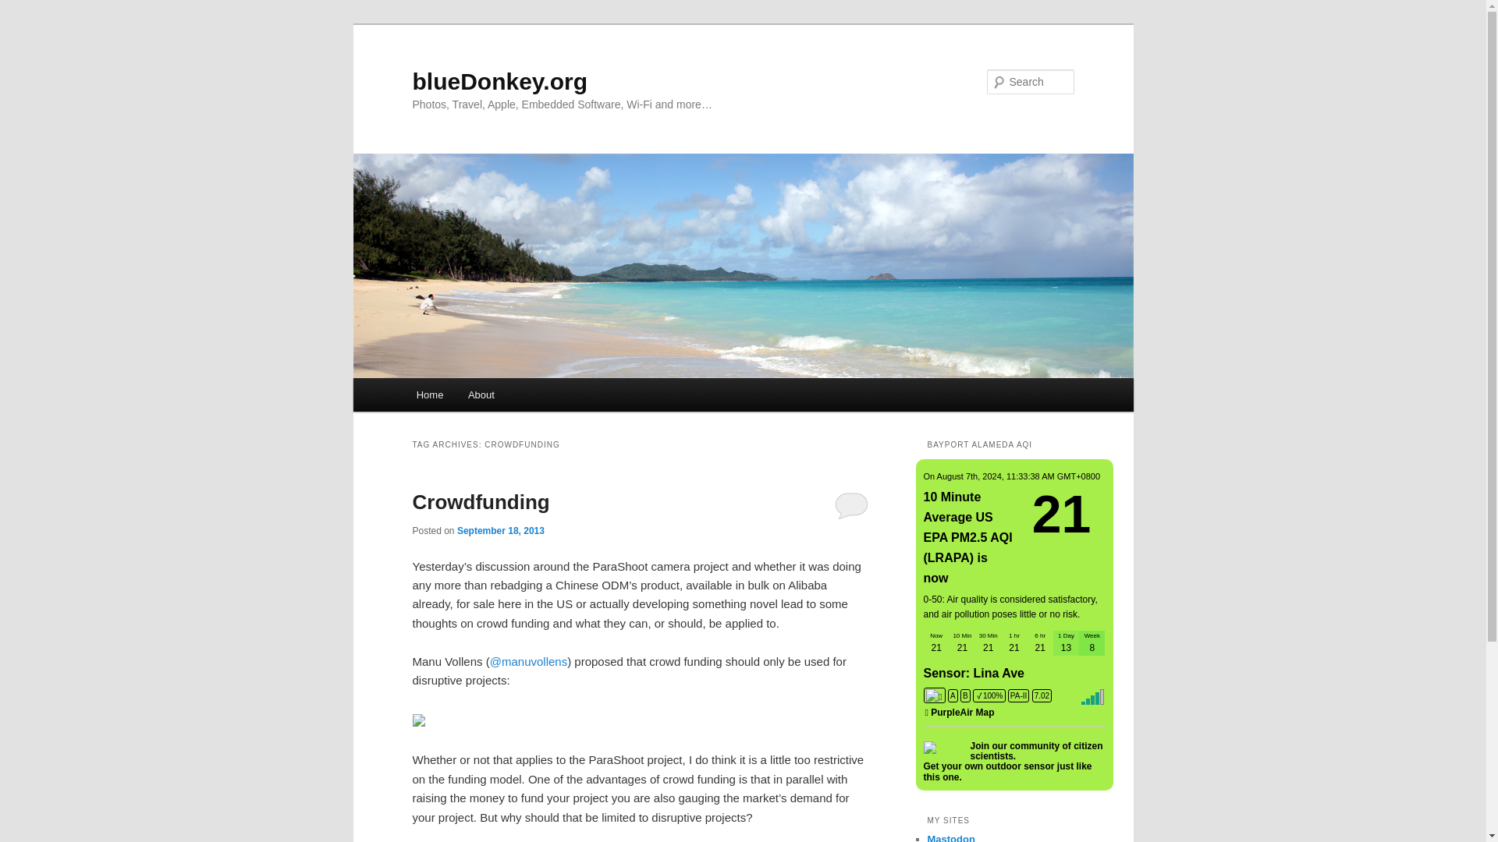  I want to click on 12:02 pm, so click(501, 530).